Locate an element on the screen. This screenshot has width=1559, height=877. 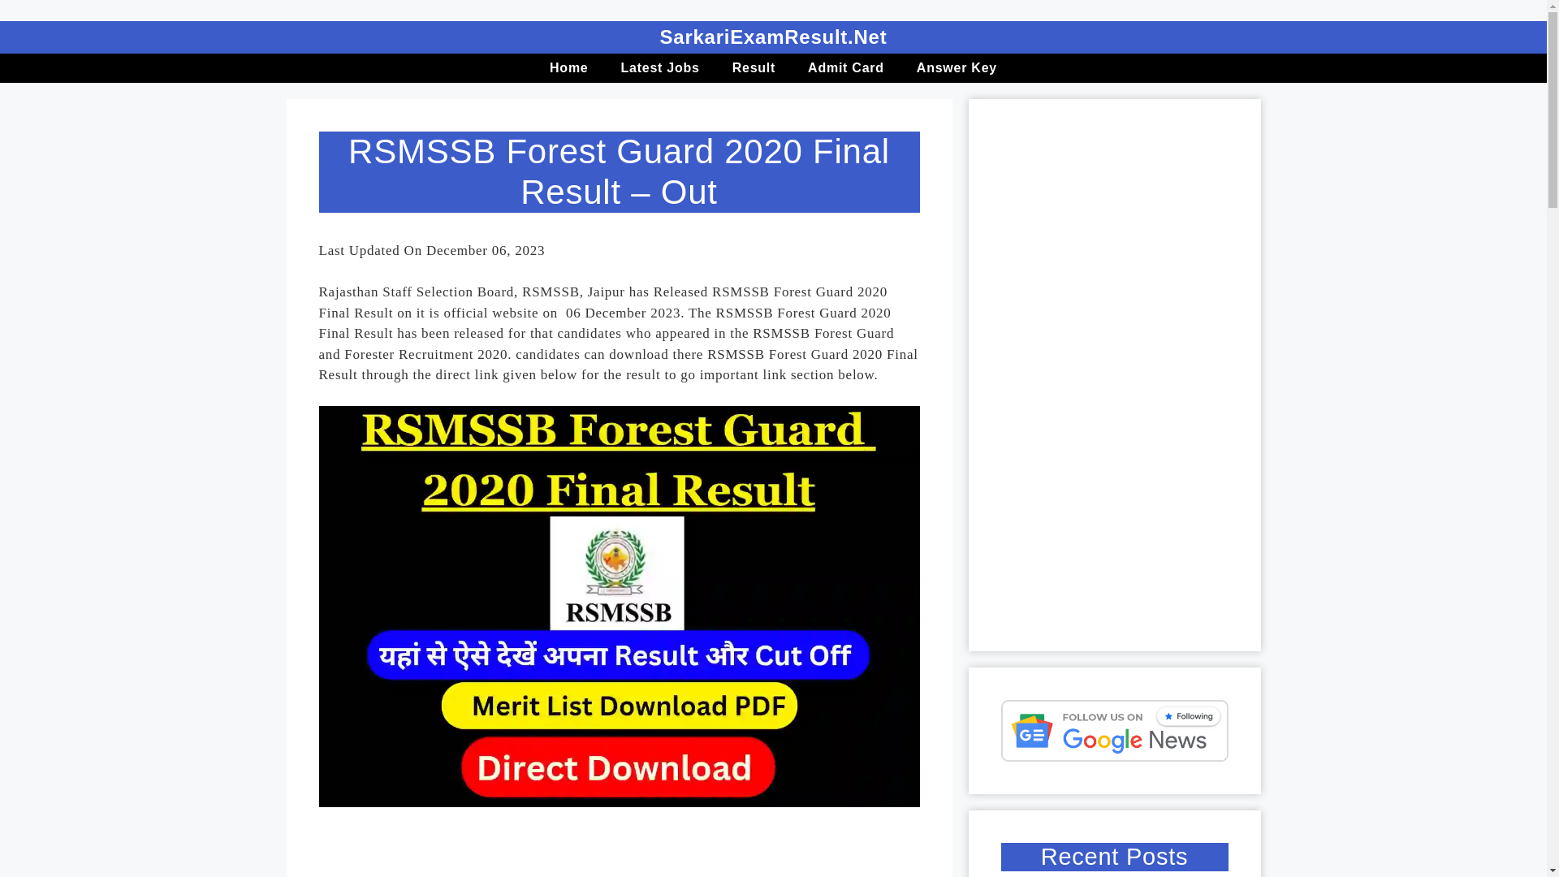
Admit Card is located at coordinates (846, 67).